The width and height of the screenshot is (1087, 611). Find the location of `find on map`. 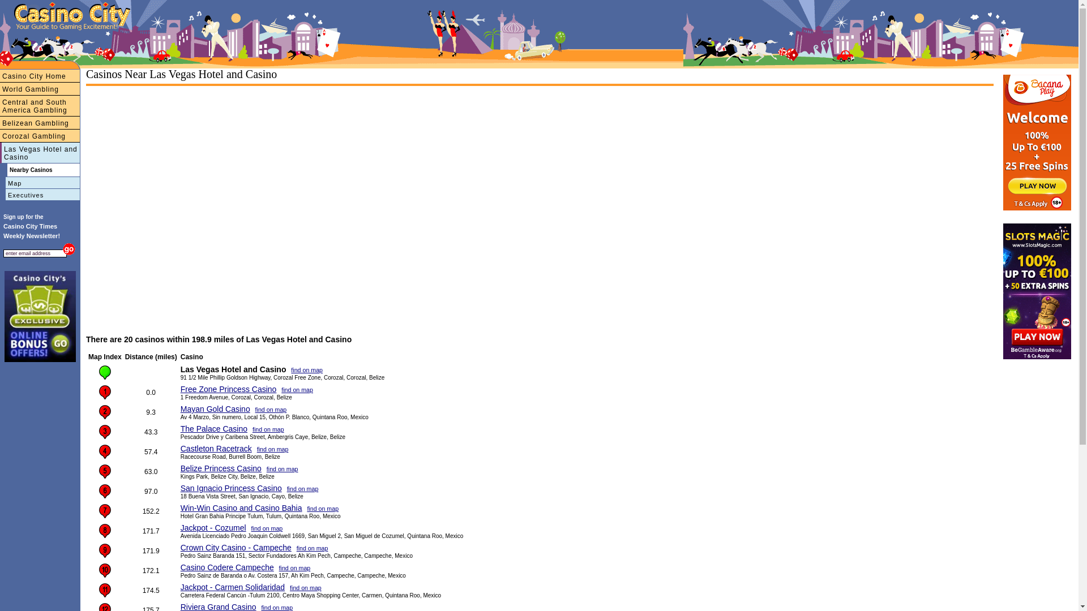

find on map is located at coordinates (268, 429).